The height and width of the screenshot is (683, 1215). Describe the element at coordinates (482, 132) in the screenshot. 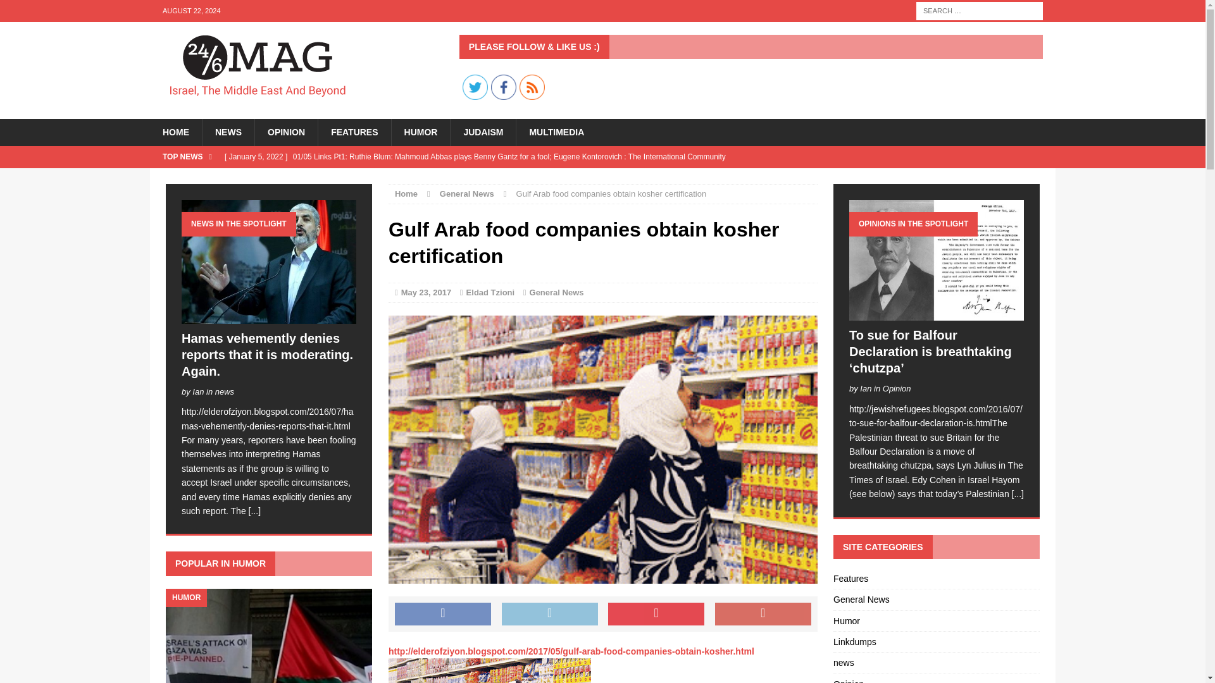

I see `JUDAISM` at that location.